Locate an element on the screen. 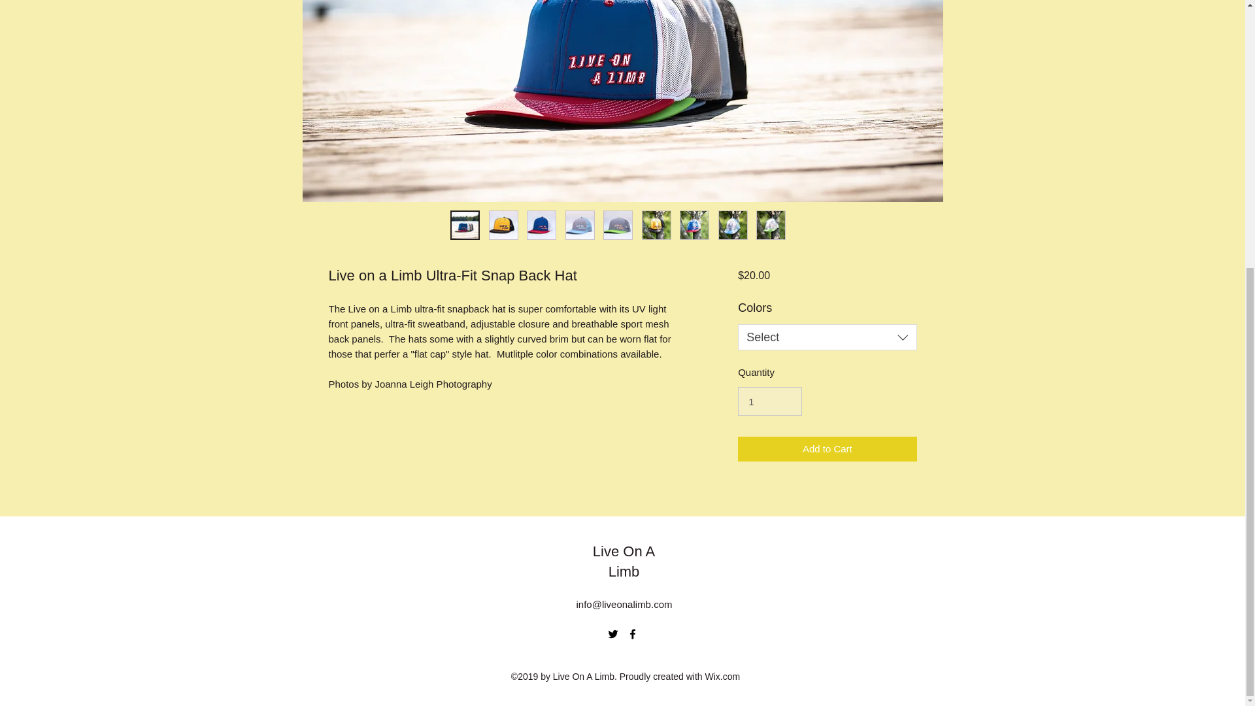 Image resolution: width=1255 pixels, height=706 pixels. Select is located at coordinates (826, 337).